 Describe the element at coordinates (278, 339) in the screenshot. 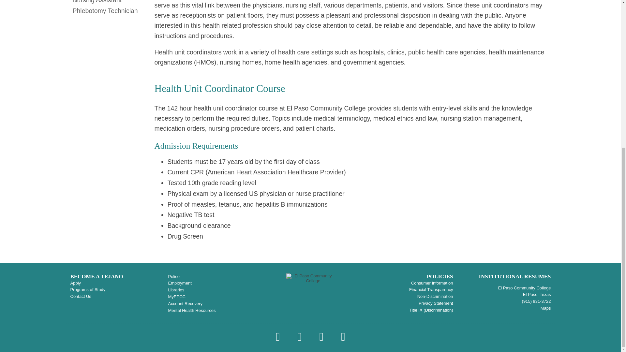

I see `Twitter` at that location.